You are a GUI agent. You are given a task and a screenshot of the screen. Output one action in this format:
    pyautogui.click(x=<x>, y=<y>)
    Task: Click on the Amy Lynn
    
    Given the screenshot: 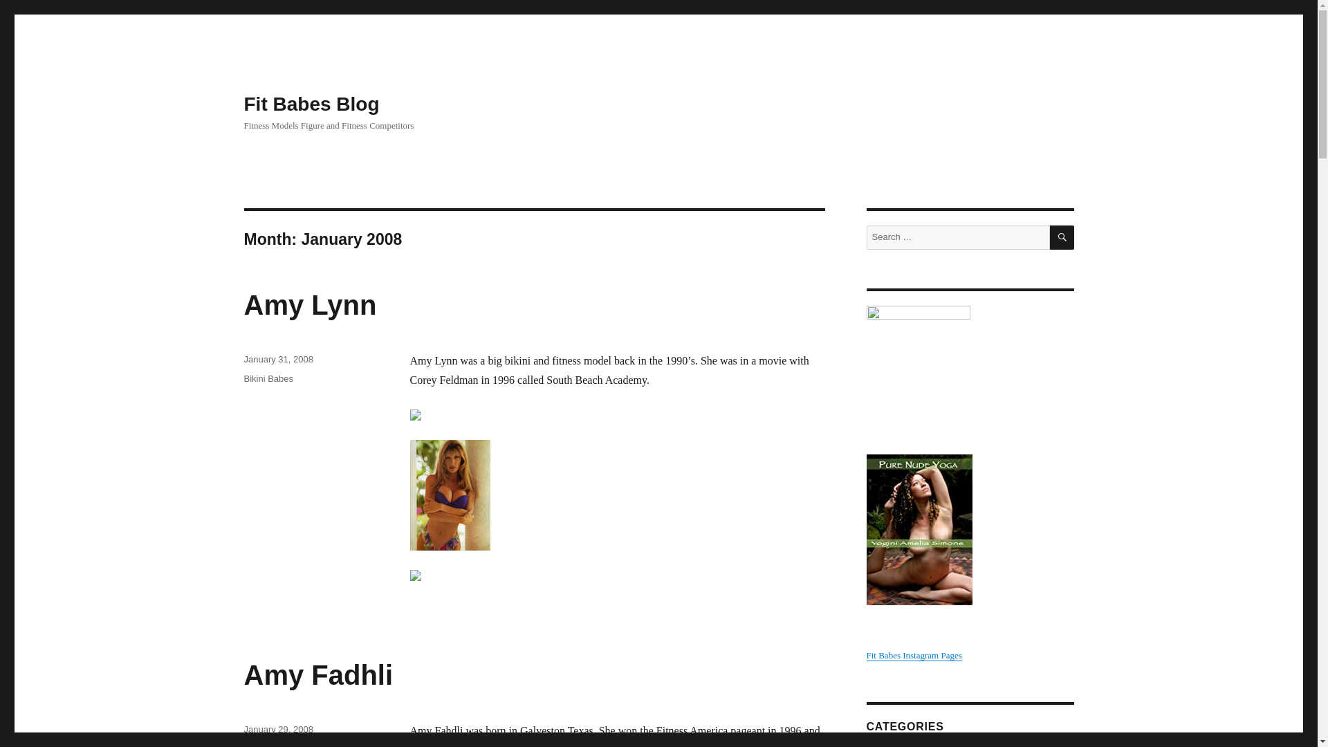 What is the action you would take?
    pyautogui.click(x=309, y=305)
    